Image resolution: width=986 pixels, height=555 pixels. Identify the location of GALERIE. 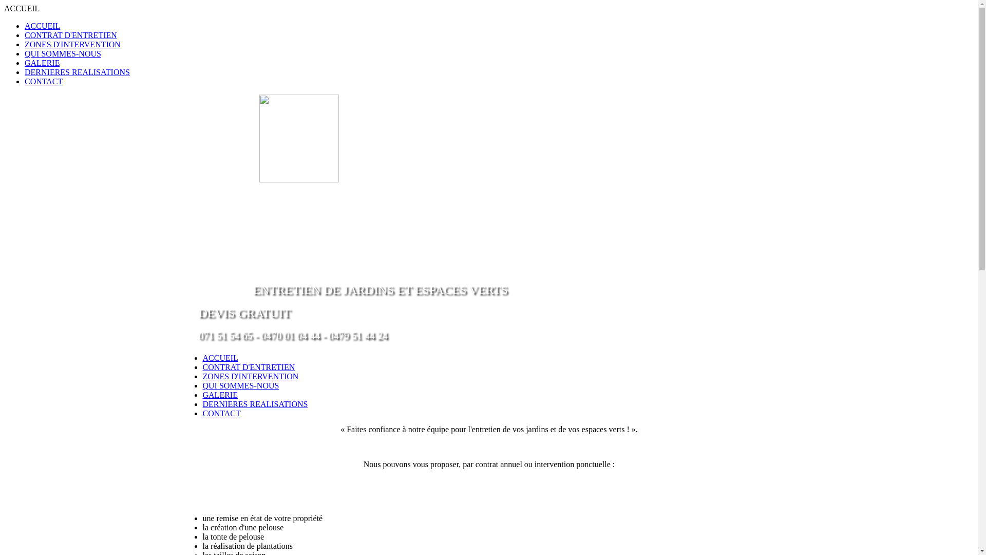
(220, 395).